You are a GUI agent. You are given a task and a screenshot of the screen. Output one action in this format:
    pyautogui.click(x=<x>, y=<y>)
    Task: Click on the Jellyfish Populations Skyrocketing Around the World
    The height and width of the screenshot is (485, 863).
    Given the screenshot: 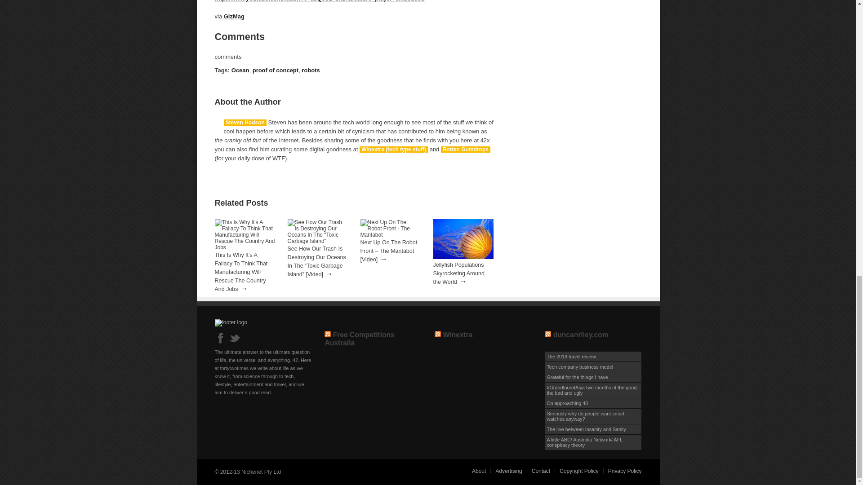 What is the action you would take?
    pyautogui.click(x=463, y=257)
    